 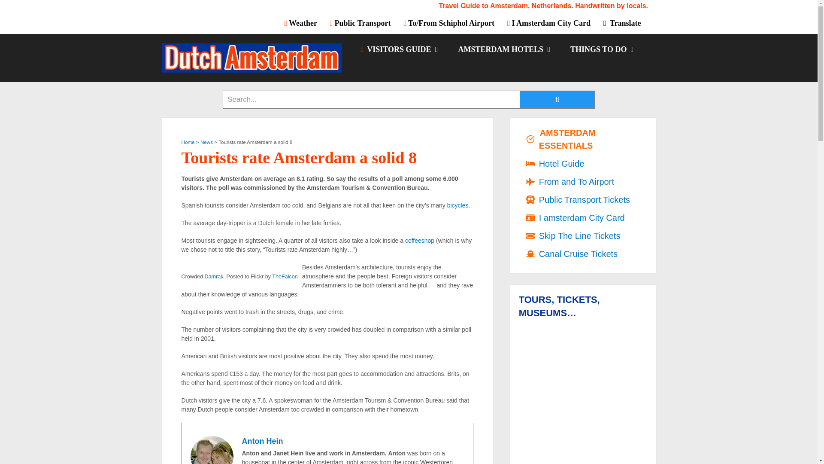 I want to click on August weather in Amsterdam, so click(x=304, y=23).